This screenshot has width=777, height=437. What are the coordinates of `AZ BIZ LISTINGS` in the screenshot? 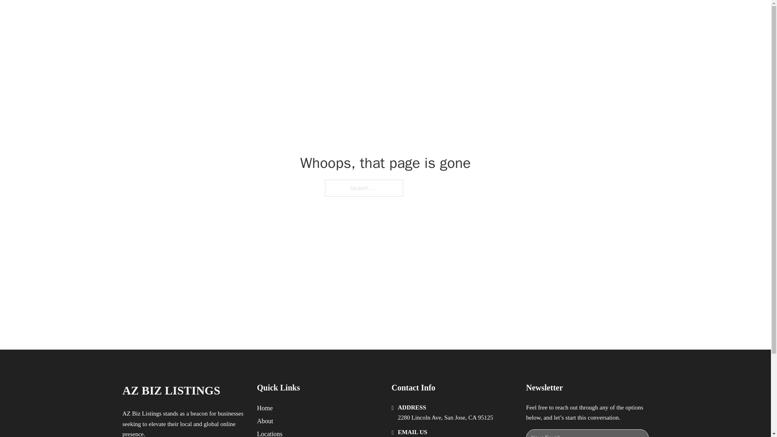 It's located at (171, 390).